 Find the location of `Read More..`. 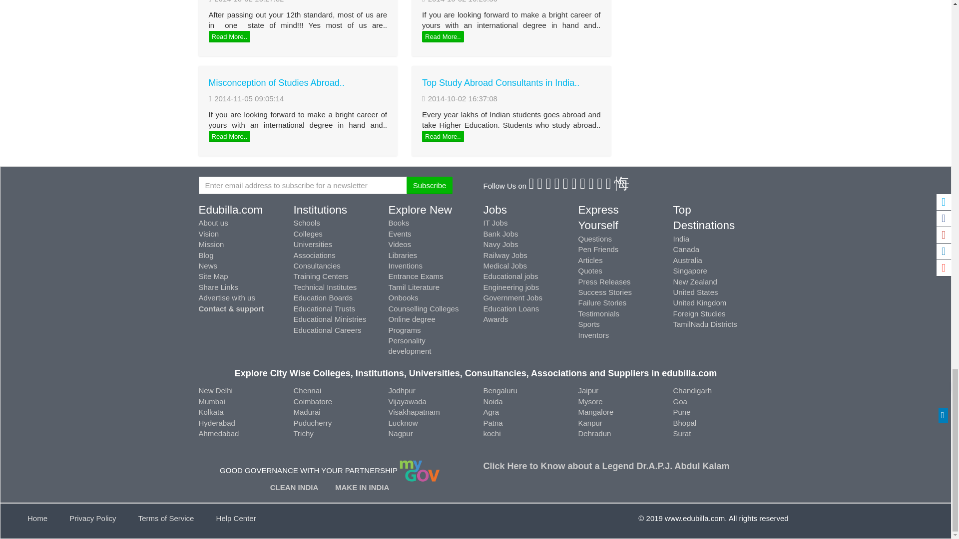

Read More.. is located at coordinates (443, 137).